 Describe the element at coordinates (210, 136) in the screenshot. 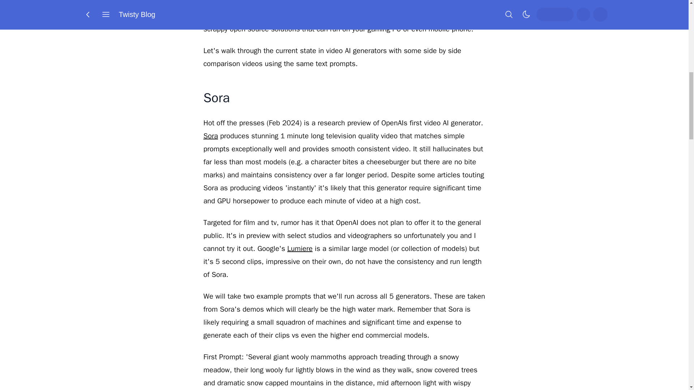

I see `Sora` at that location.